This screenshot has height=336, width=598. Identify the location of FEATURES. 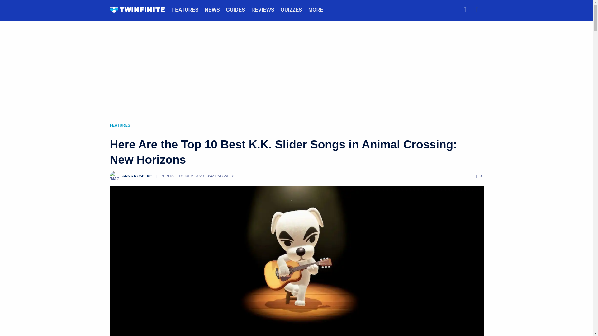
(185, 9).